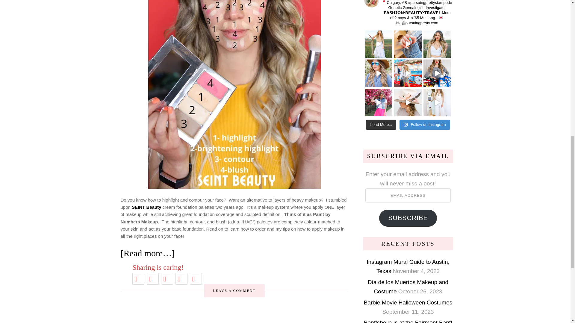  What do you see at coordinates (152, 279) in the screenshot?
I see `Facebook` at bounding box center [152, 279].